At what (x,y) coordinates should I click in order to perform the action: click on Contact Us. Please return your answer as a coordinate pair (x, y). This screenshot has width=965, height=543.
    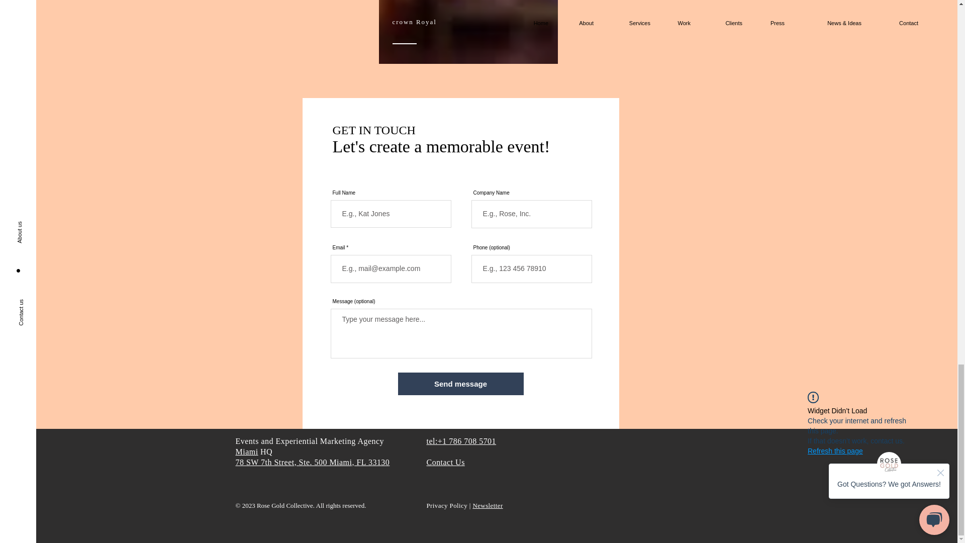
    Looking at the image, I should click on (445, 462).